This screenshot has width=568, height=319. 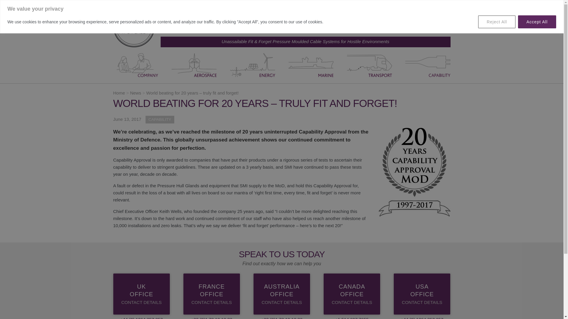 I want to click on Accept All, so click(x=537, y=22).